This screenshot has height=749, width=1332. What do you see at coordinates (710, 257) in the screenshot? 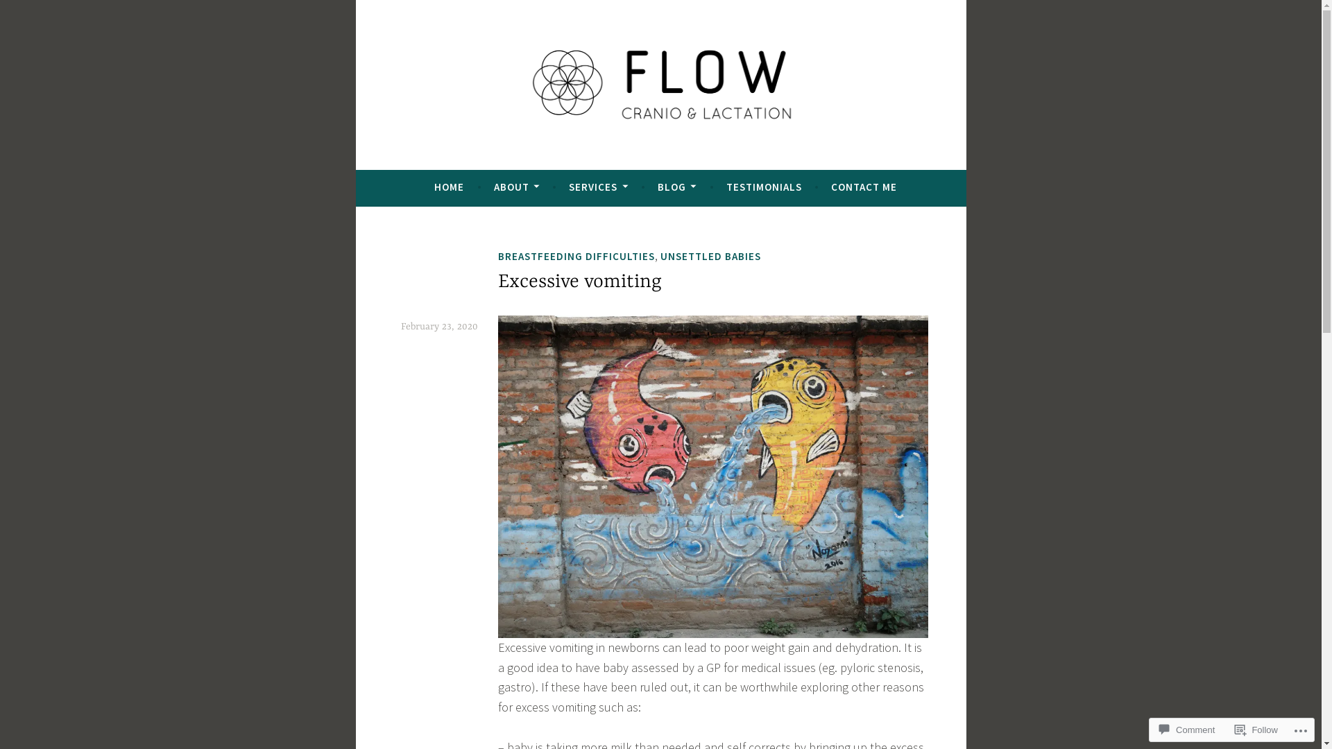
I see `UNSETTLED BABIES` at bounding box center [710, 257].